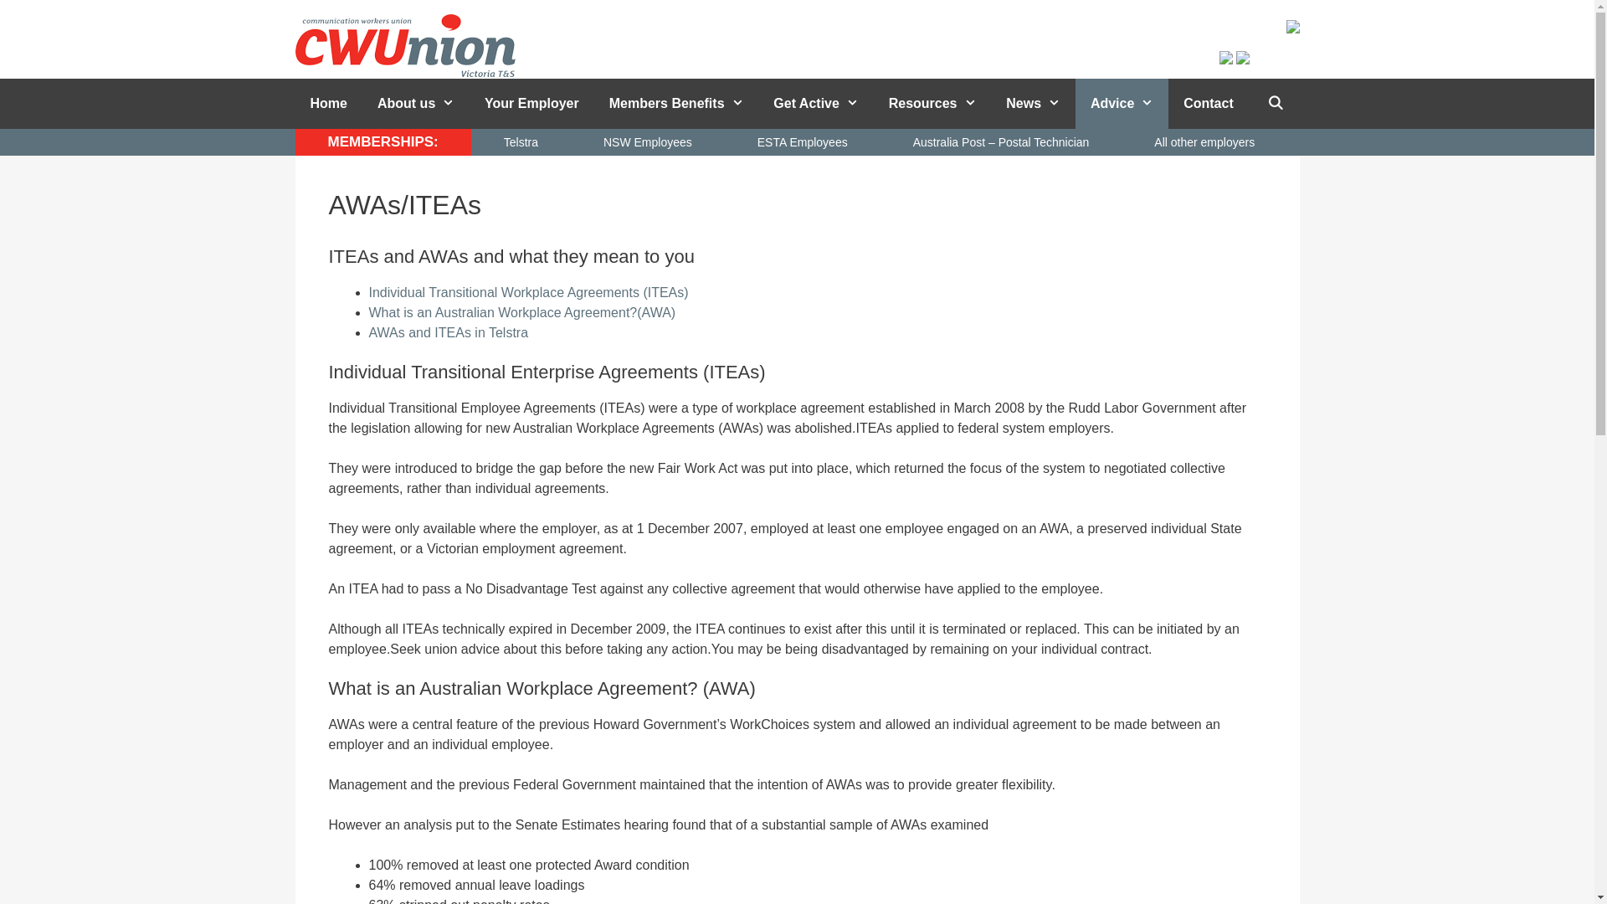 The image size is (1607, 904). I want to click on Home, so click(328, 104).